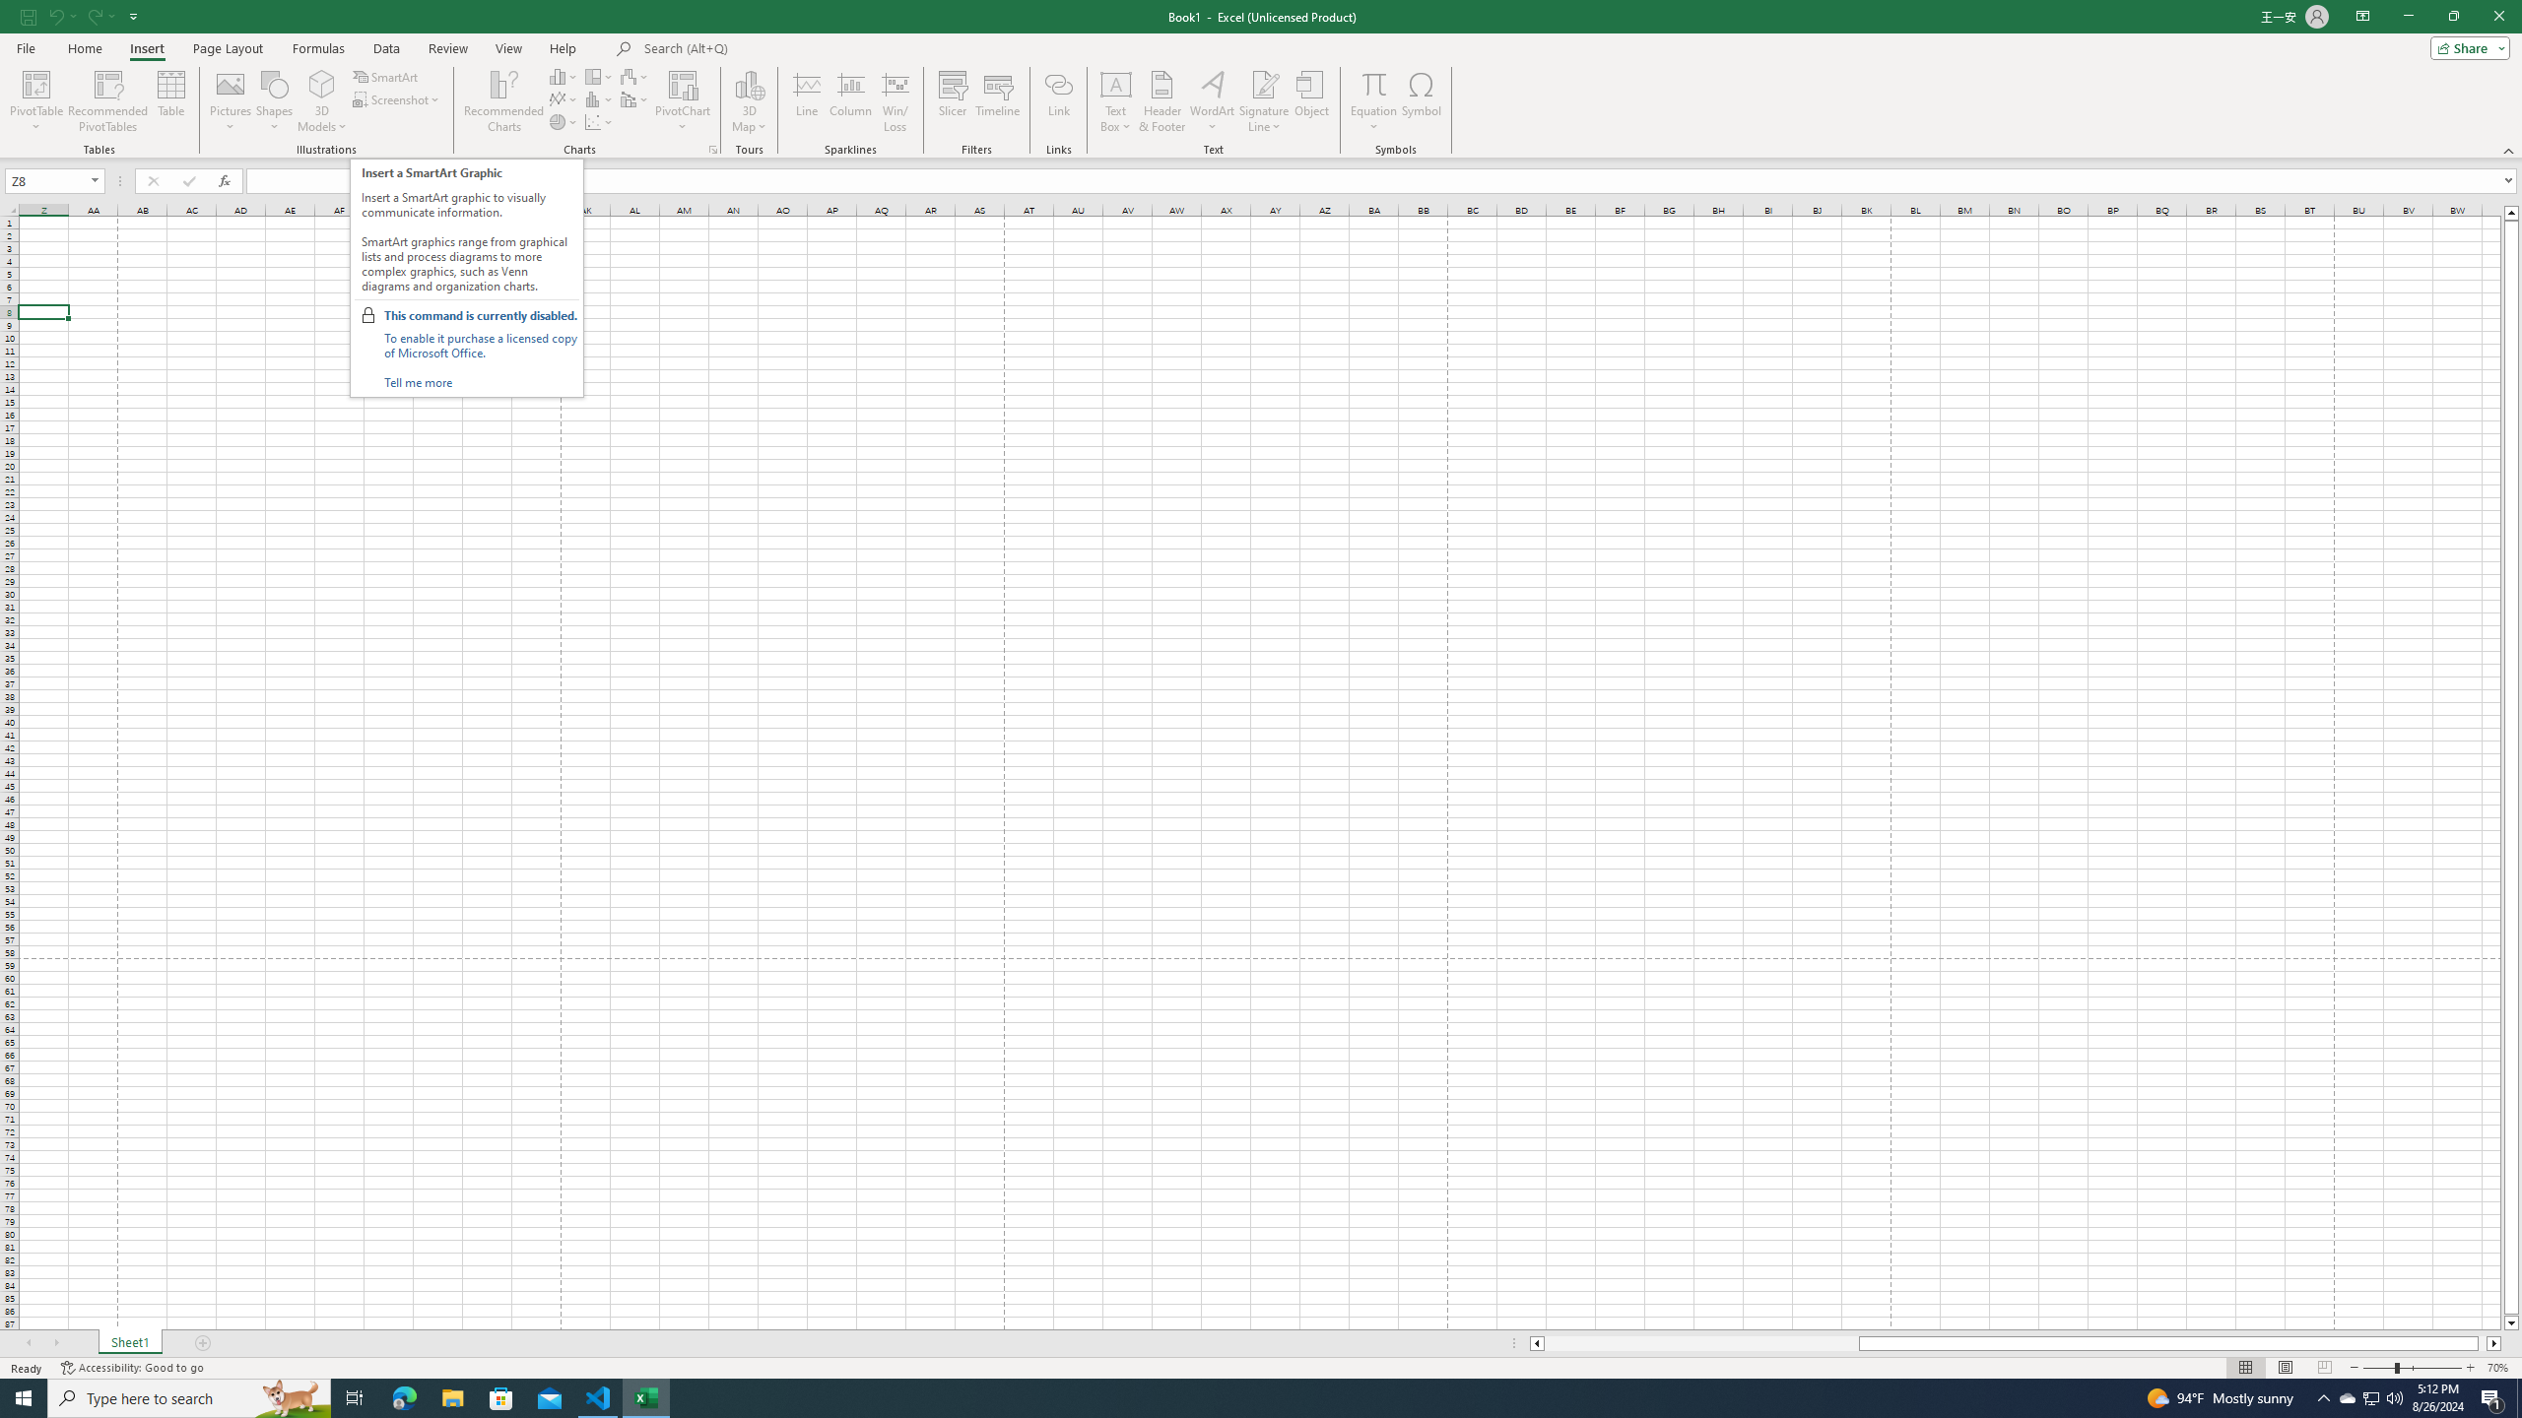 The width and height of the screenshot is (2522, 1418). Describe the element at coordinates (322, 101) in the screenshot. I see `3D Models` at that location.